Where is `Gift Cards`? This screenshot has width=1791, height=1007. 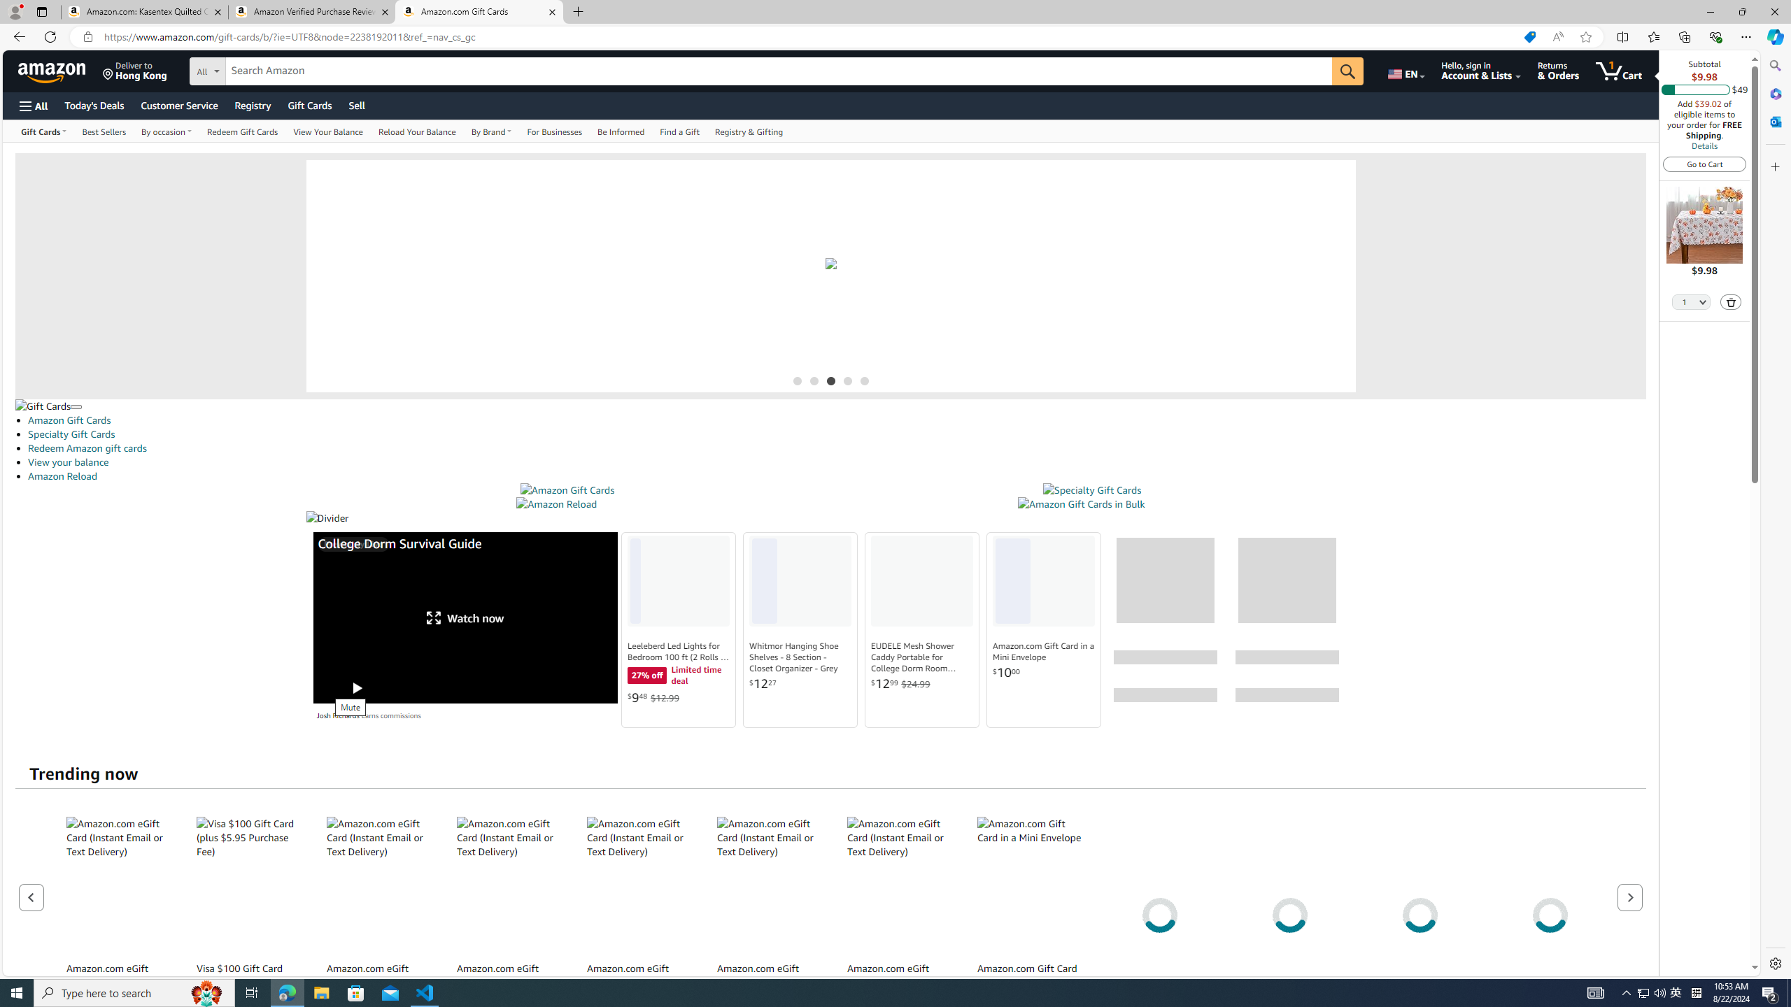
Gift Cards is located at coordinates (309, 105).